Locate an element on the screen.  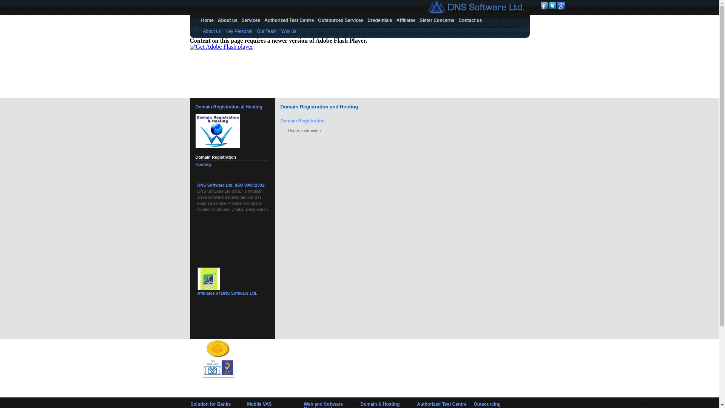
Affiliates is located at coordinates (406, 20).